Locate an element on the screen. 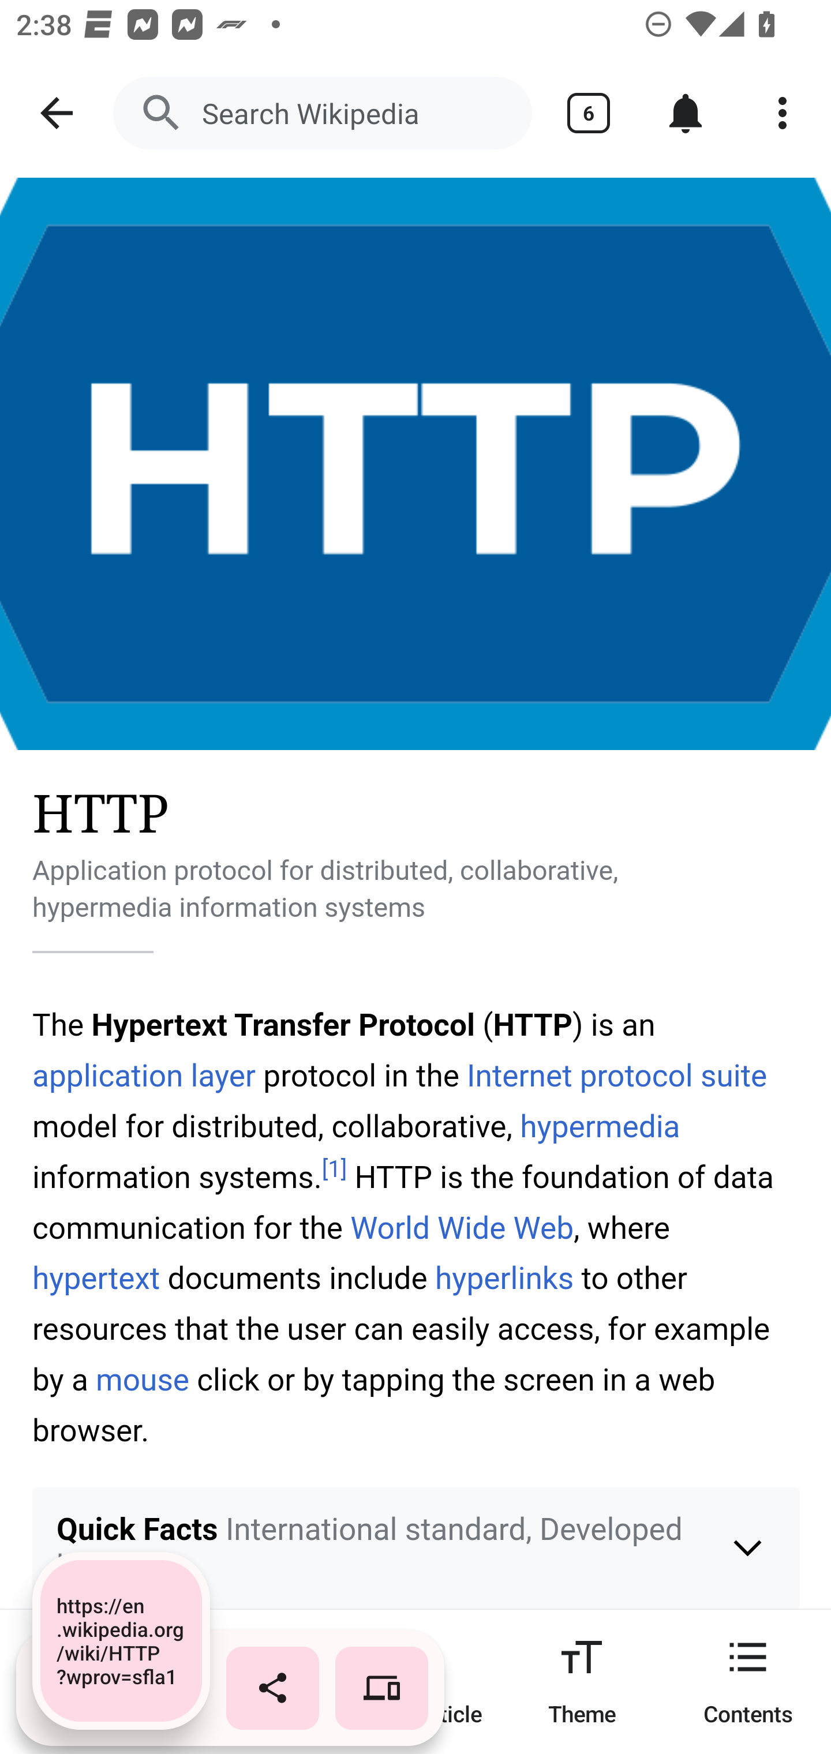 This screenshot has width=831, height=1754. hyperlinks is located at coordinates (504, 1279).